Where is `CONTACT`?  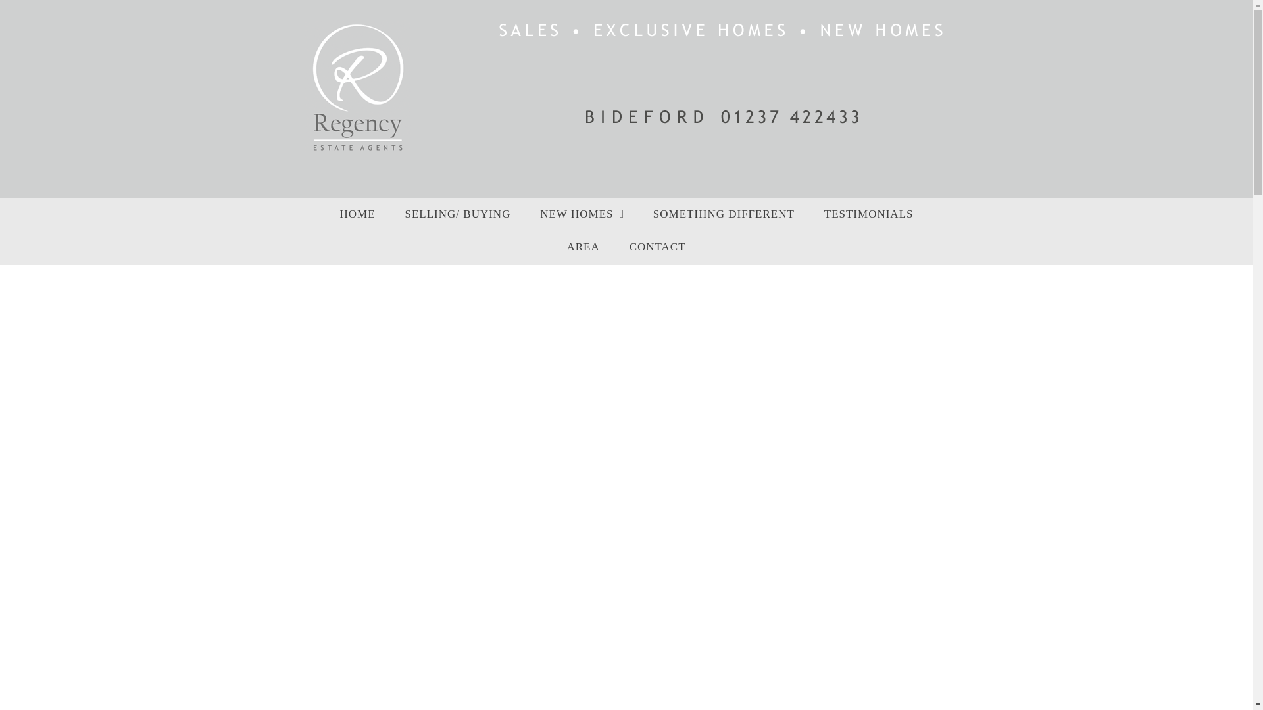
CONTACT is located at coordinates (658, 247).